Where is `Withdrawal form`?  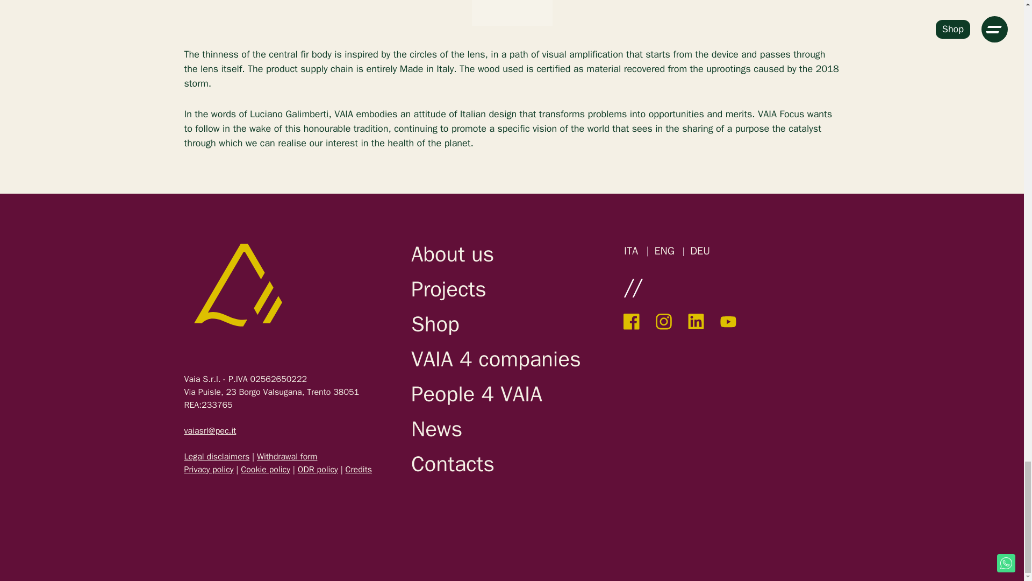 Withdrawal form is located at coordinates (287, 456).